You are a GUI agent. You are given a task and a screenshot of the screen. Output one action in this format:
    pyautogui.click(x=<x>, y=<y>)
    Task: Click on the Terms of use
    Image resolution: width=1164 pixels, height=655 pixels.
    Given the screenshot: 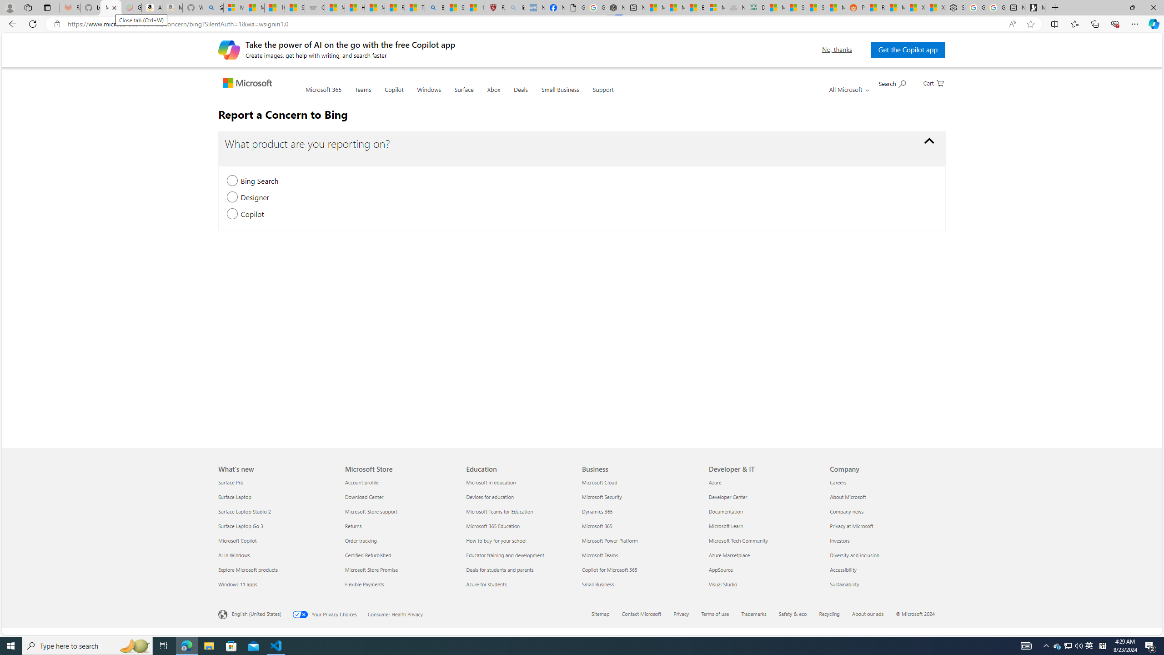 What is the action you would take?
    pyautogui.click(x=715, y=613)
    